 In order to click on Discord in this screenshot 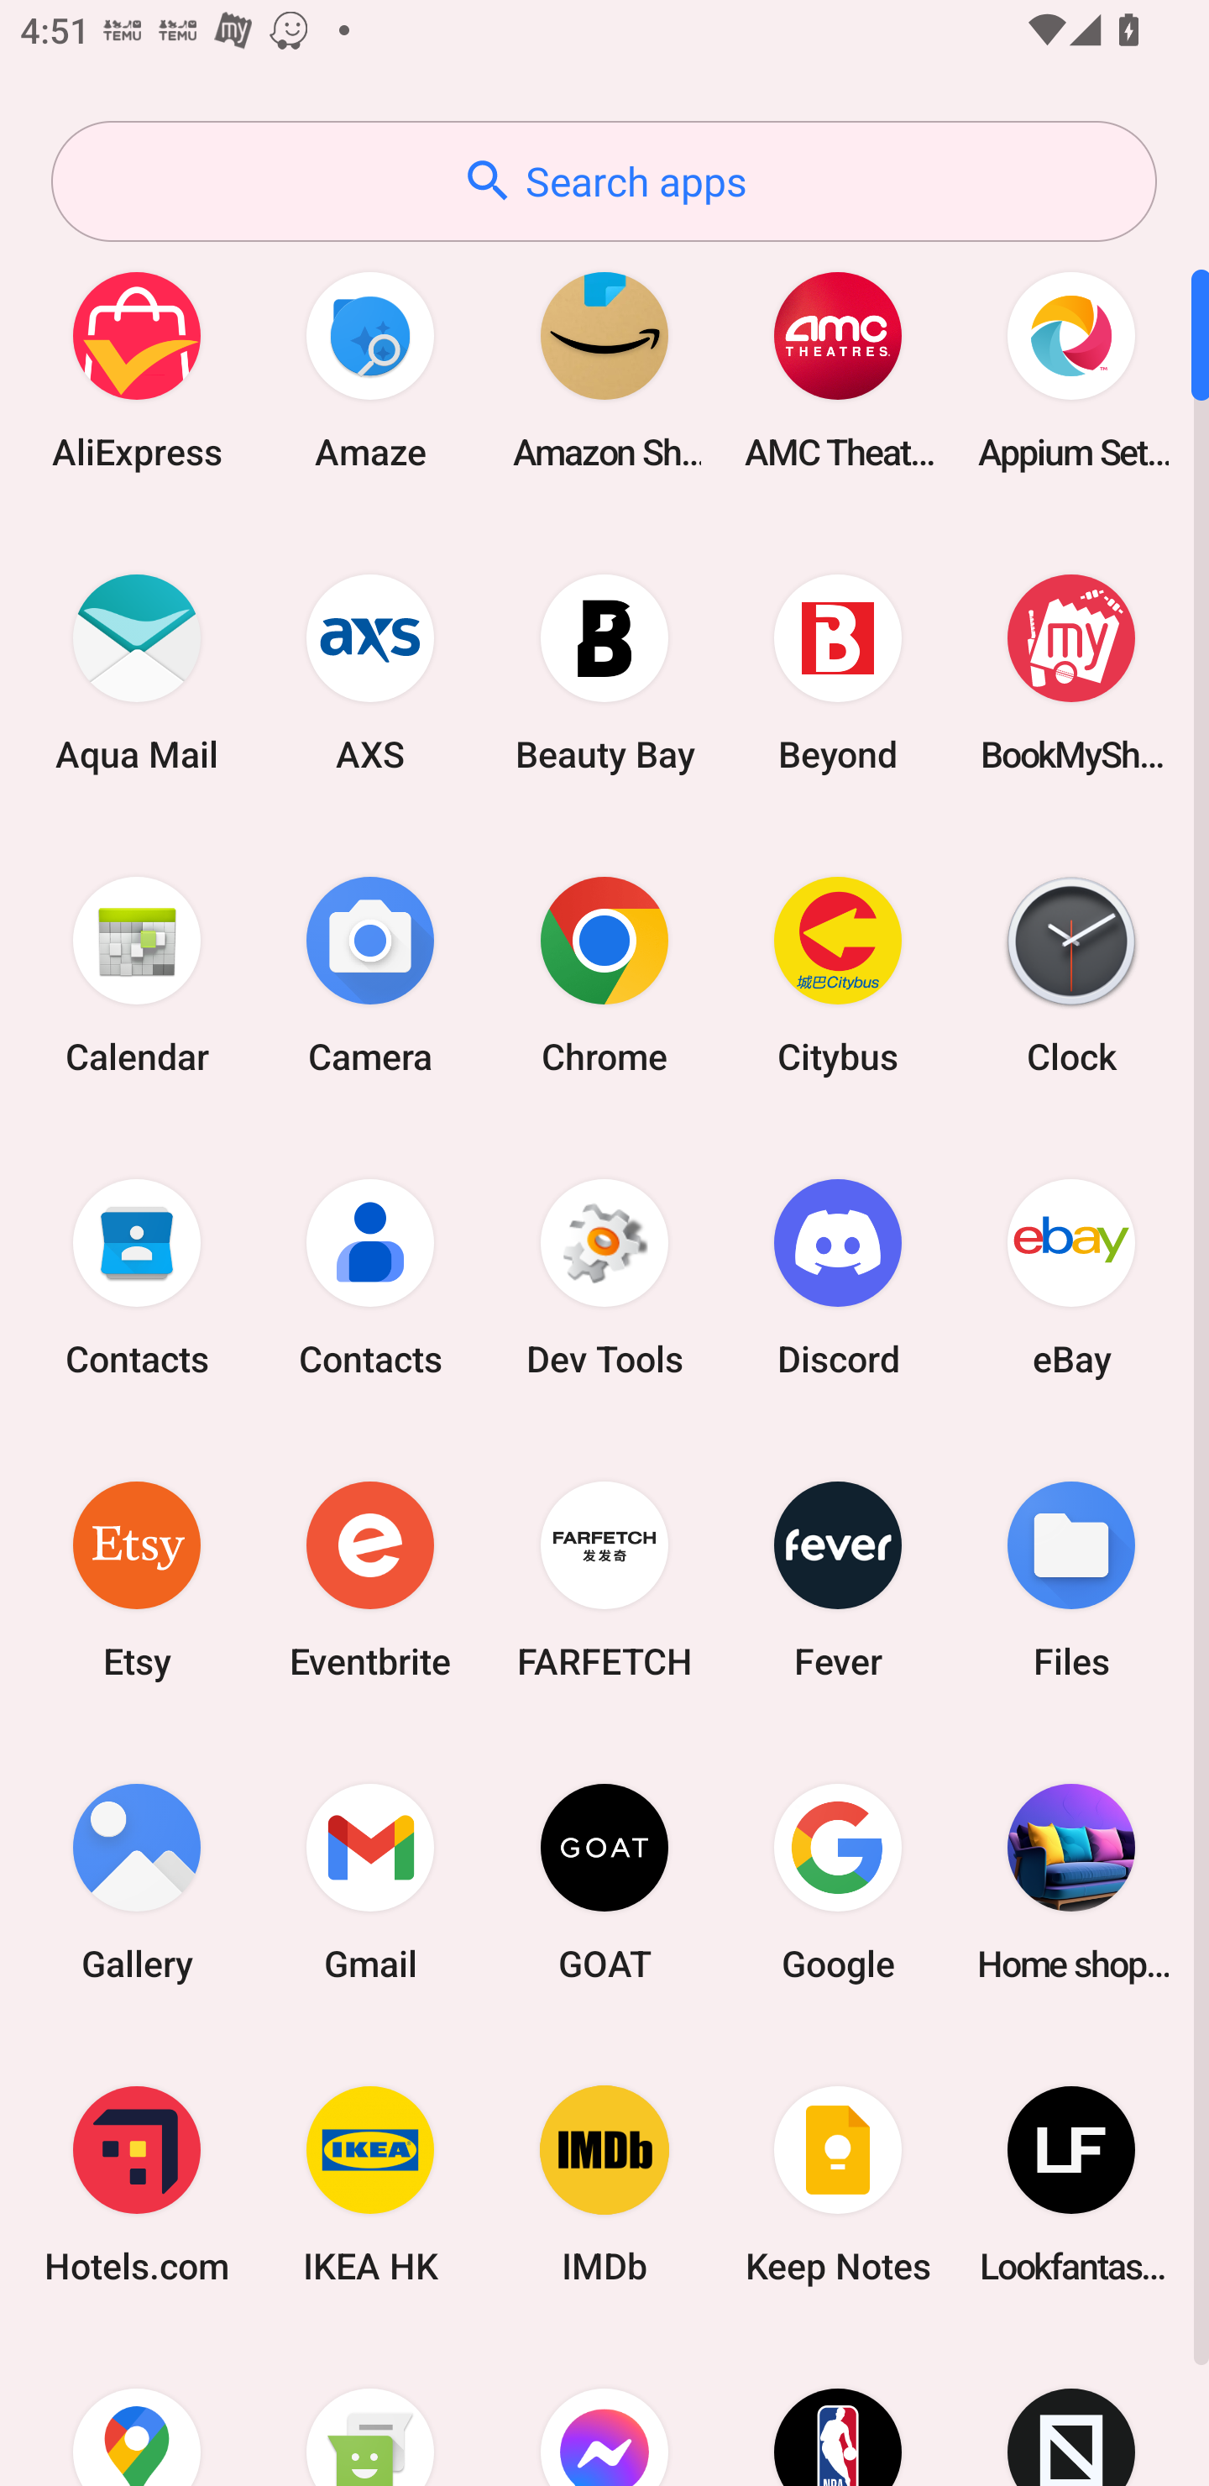, I will do `click(838, 1277)`.